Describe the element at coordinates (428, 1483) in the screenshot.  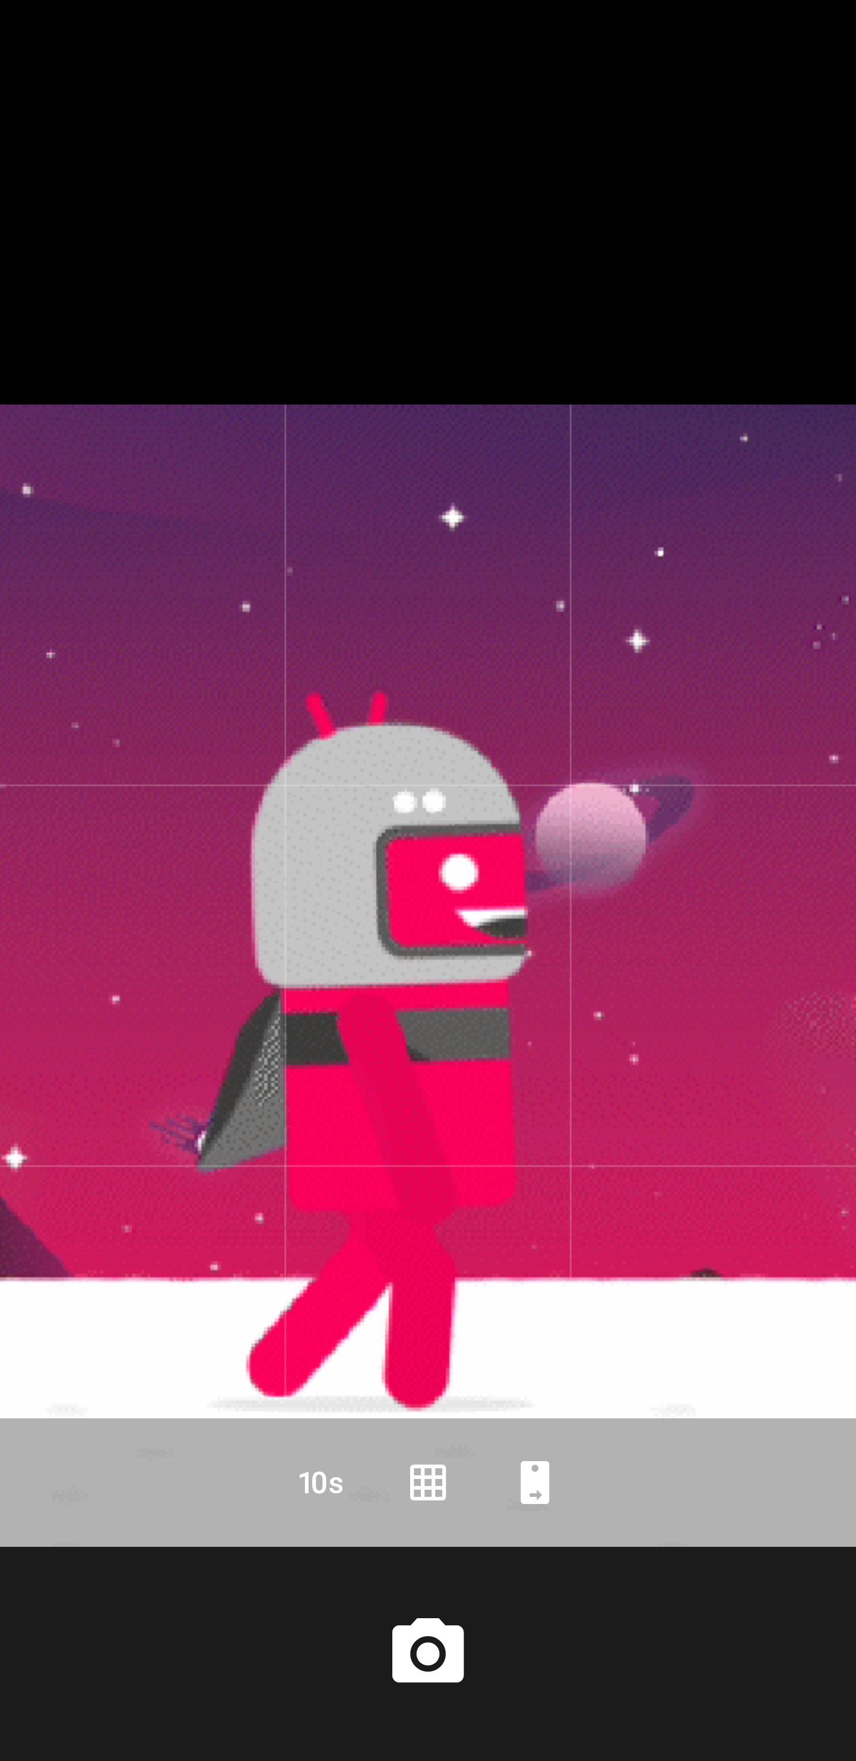
I see `Grid lines on` at that location.